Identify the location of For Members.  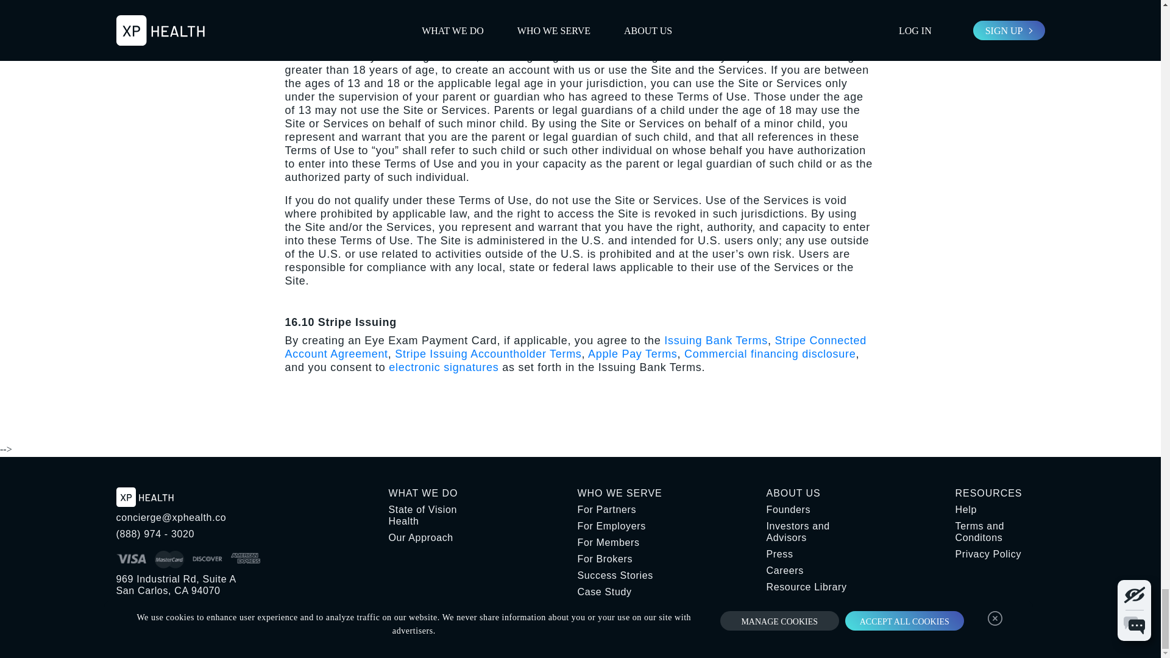
(622, 542).